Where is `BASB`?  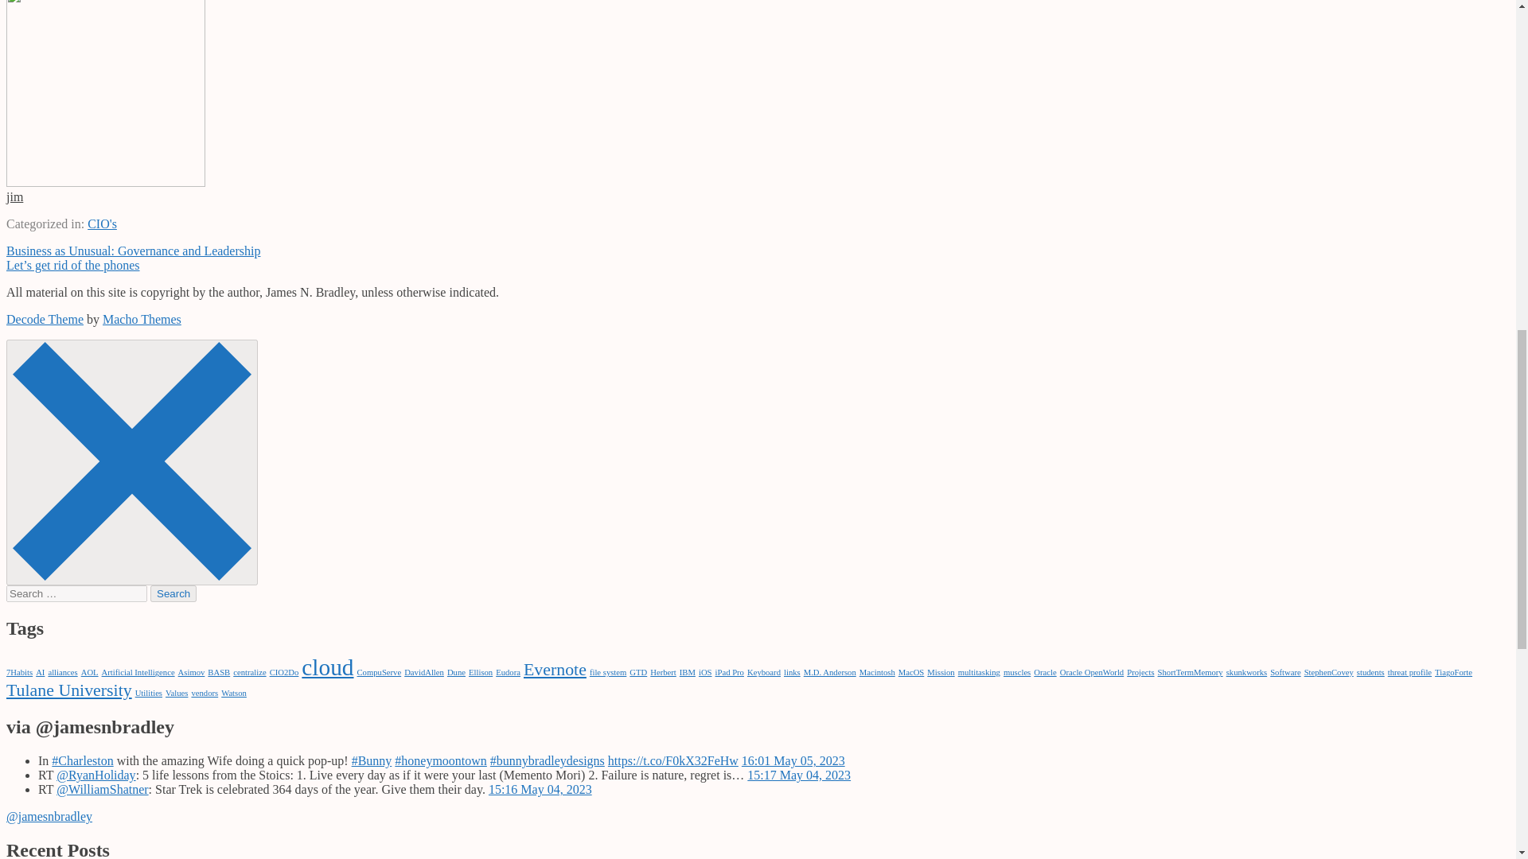 BASB is located at coordinates (219, 673).